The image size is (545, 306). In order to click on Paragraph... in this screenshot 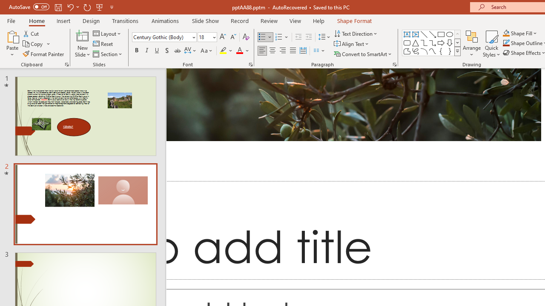, I will do `click(394, 65)`.